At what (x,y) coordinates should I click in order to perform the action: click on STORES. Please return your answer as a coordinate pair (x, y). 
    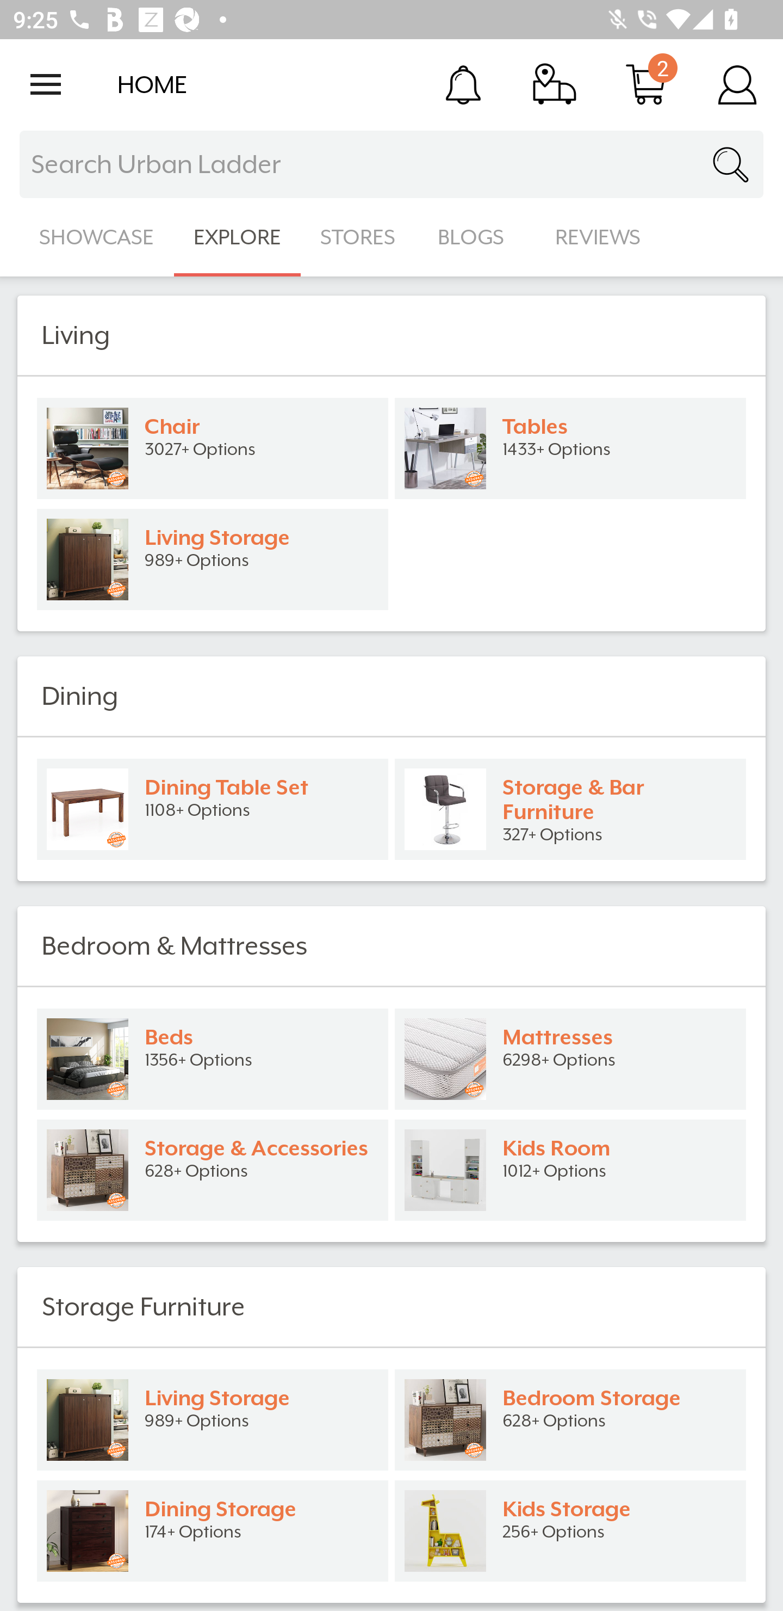
    Looking at the image, I should click on (359, 237).